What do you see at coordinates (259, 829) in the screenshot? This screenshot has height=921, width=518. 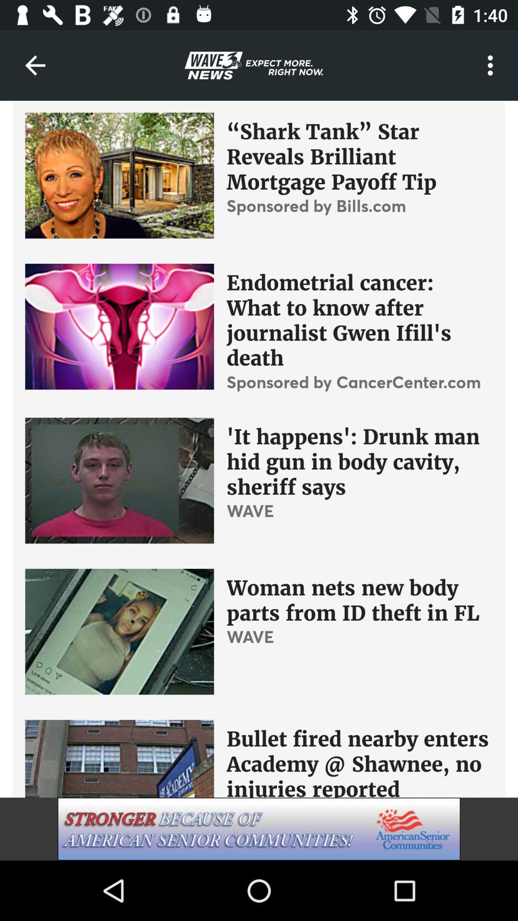 I see `advertisement banner` at bounding box center [259, 829].